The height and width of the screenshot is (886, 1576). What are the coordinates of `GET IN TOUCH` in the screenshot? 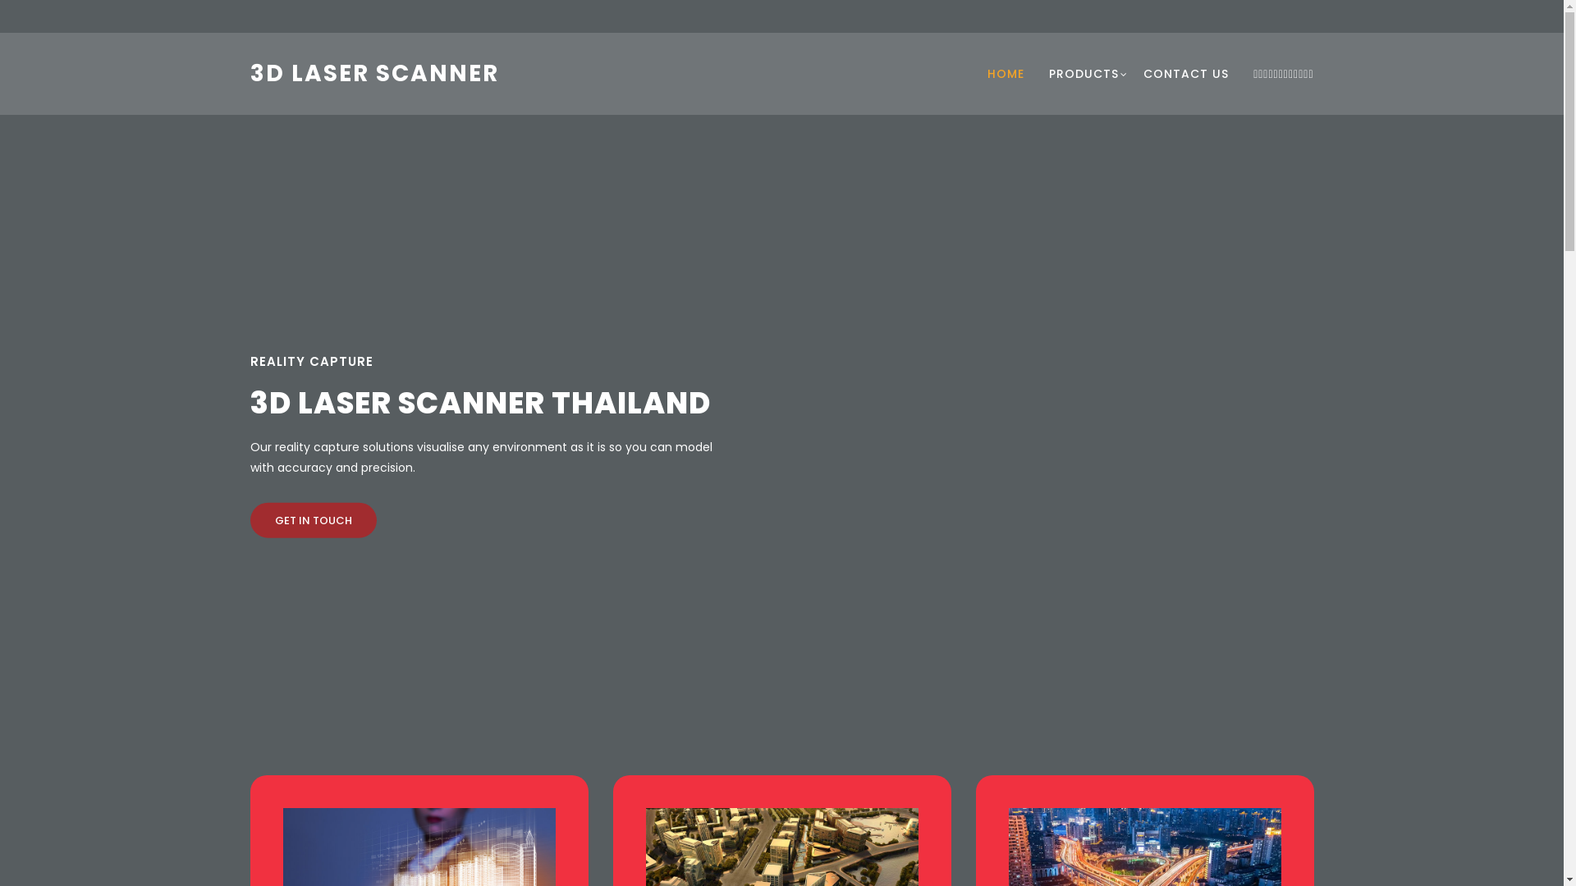 It's located at (313, 520).